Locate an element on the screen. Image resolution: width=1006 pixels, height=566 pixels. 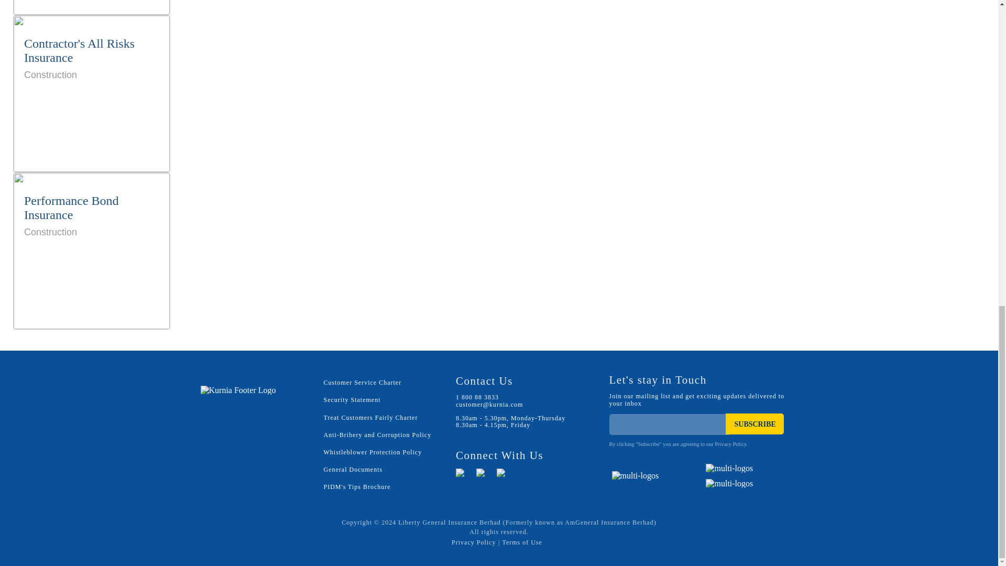
Security Statement is located at coordinates (352, 400).